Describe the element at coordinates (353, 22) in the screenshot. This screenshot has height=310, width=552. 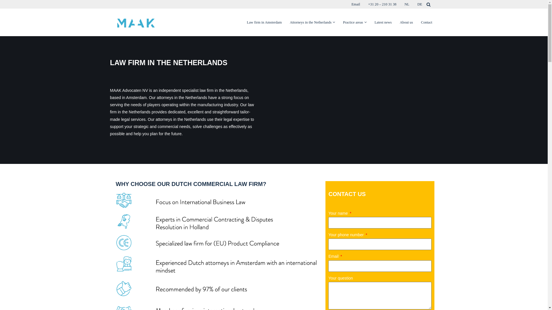
I see `Practice areas` at that location.